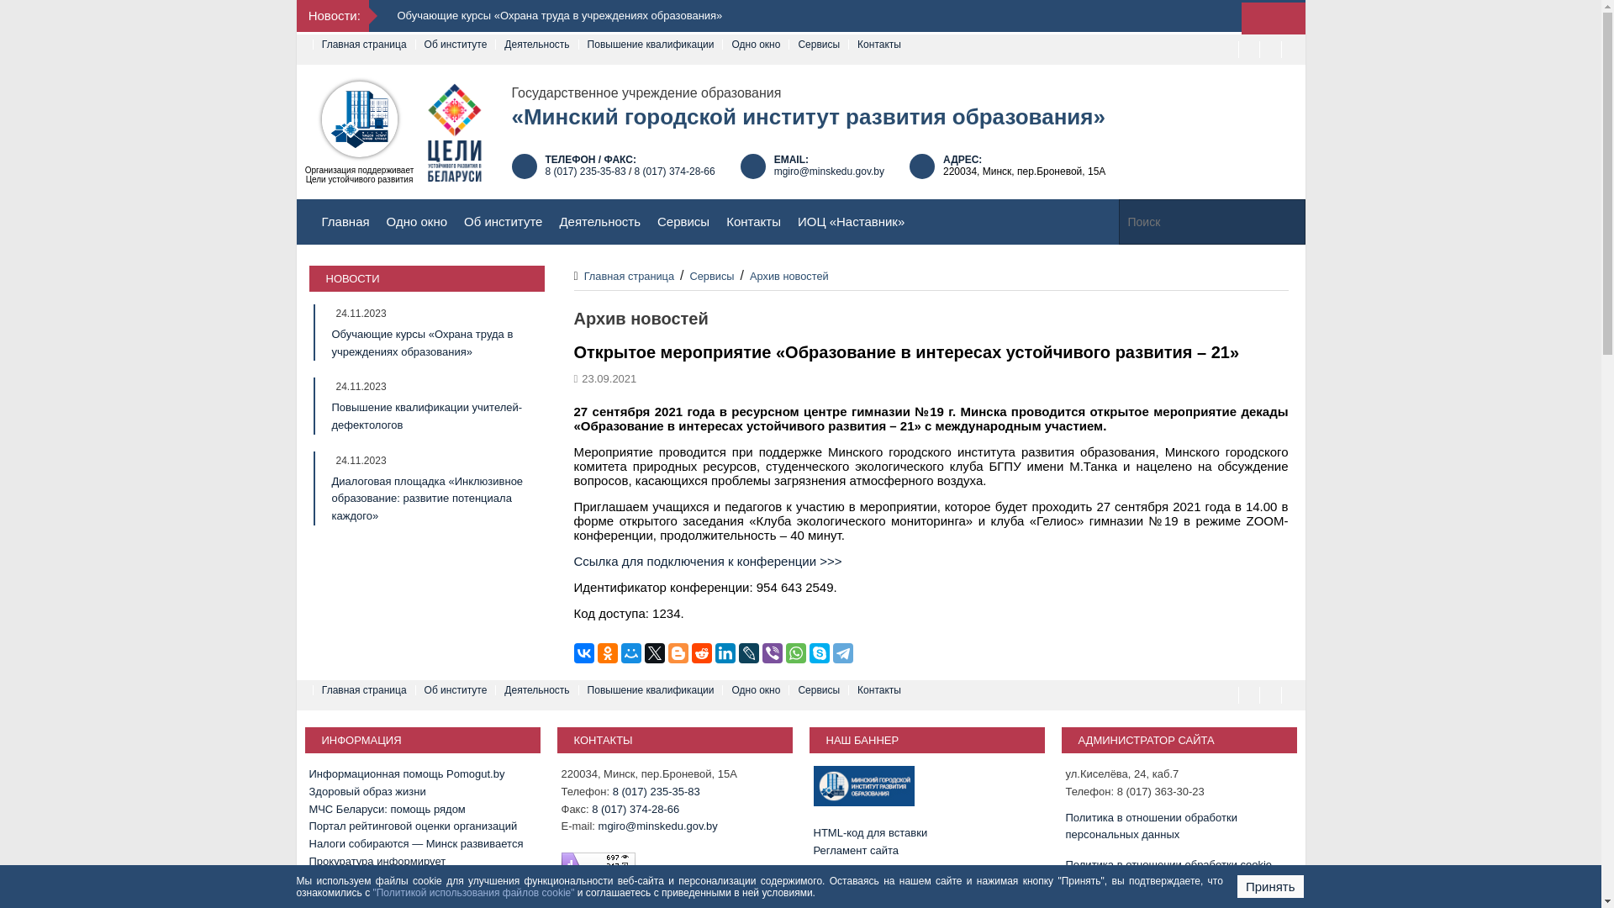 This screenshot has height=908, width=1614. What do you see at coordinates (795, 653) in the screenshot?
I see `WhatsApp` at bounding box center [795, 653].